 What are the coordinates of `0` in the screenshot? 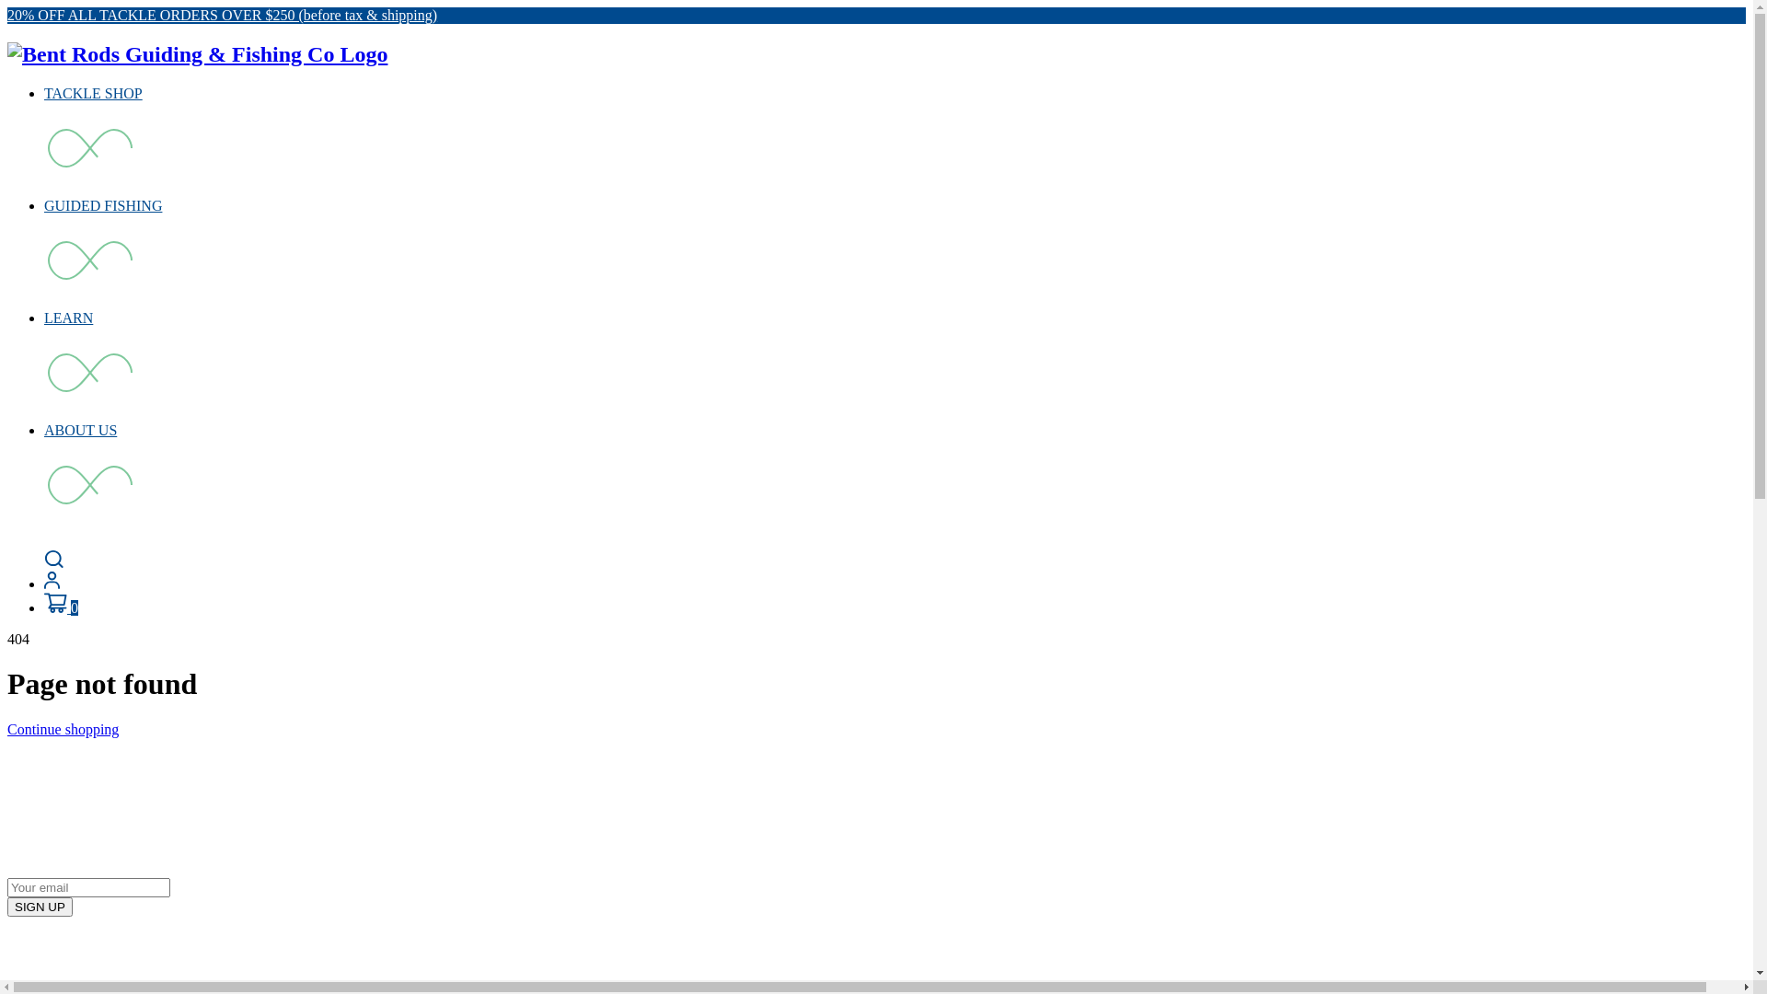 It's located at (61, 607).